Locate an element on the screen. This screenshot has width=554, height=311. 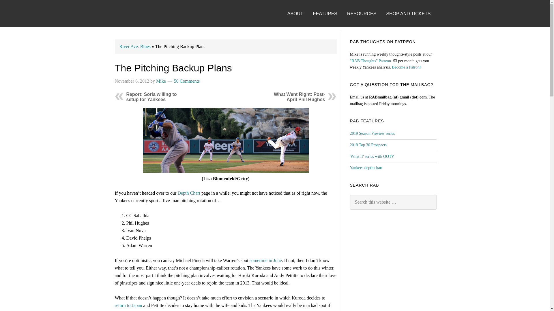
sometime in June is located at coordinates (266, 260).